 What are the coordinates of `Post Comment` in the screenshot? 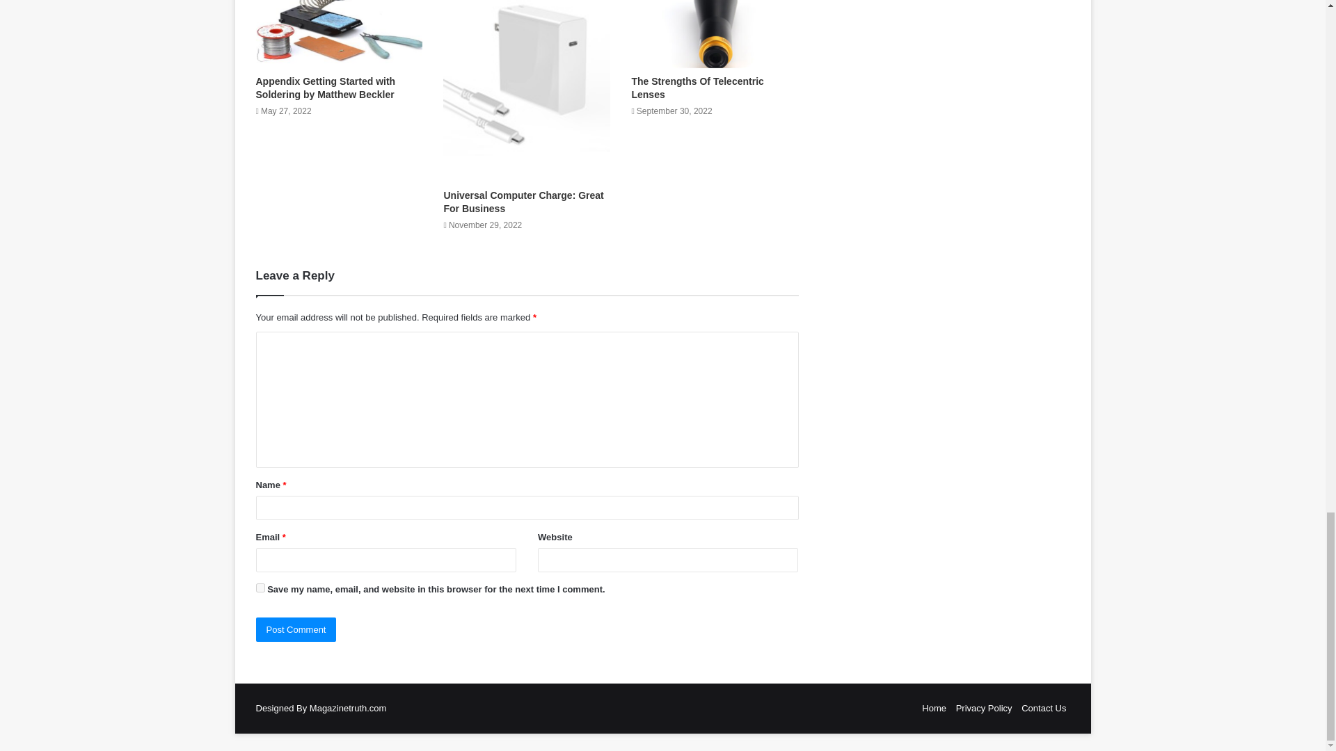 It's located at (296, 629).